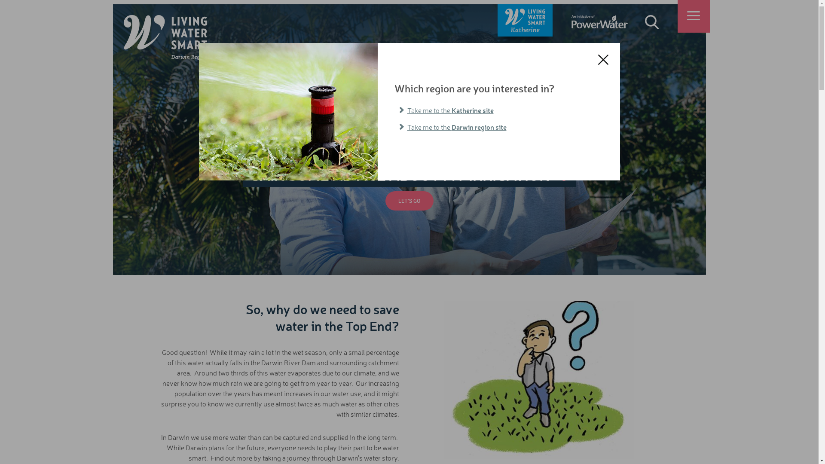 This screenshot has width=825, height=464. Describe the element at coordinates (651, 22) in the screenshot. I see `Search` at that location.